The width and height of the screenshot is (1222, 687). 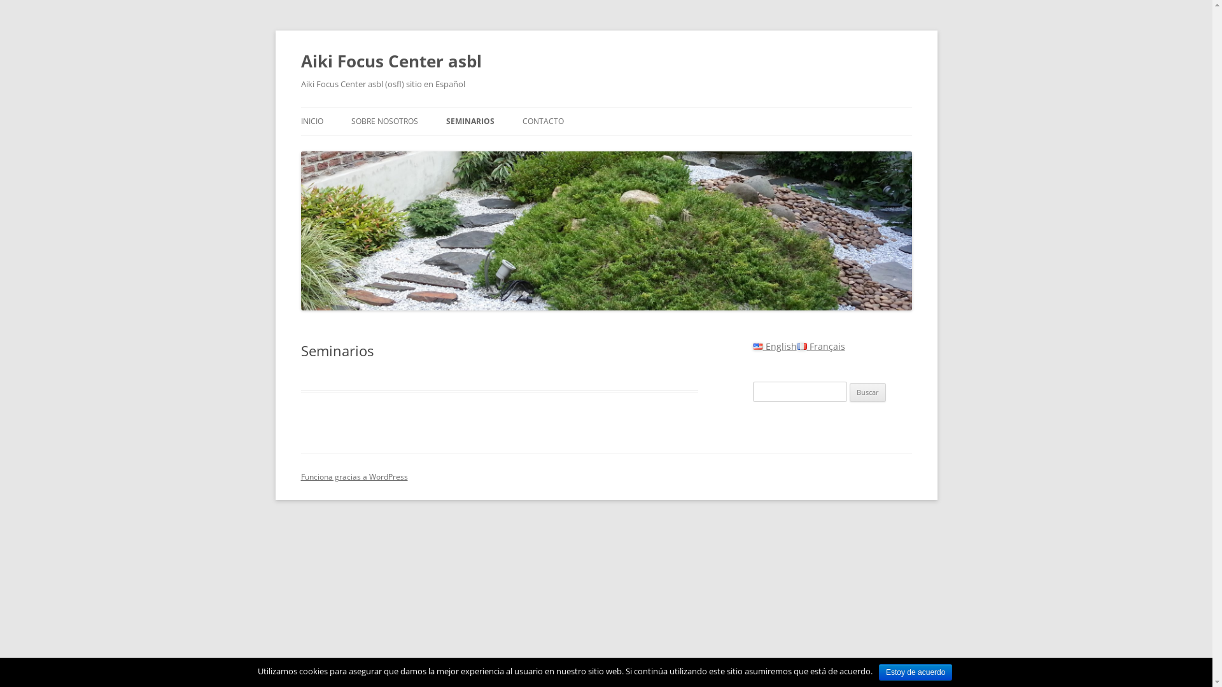 I want to click on SEMINARIOS, so click(x=470, y=121).